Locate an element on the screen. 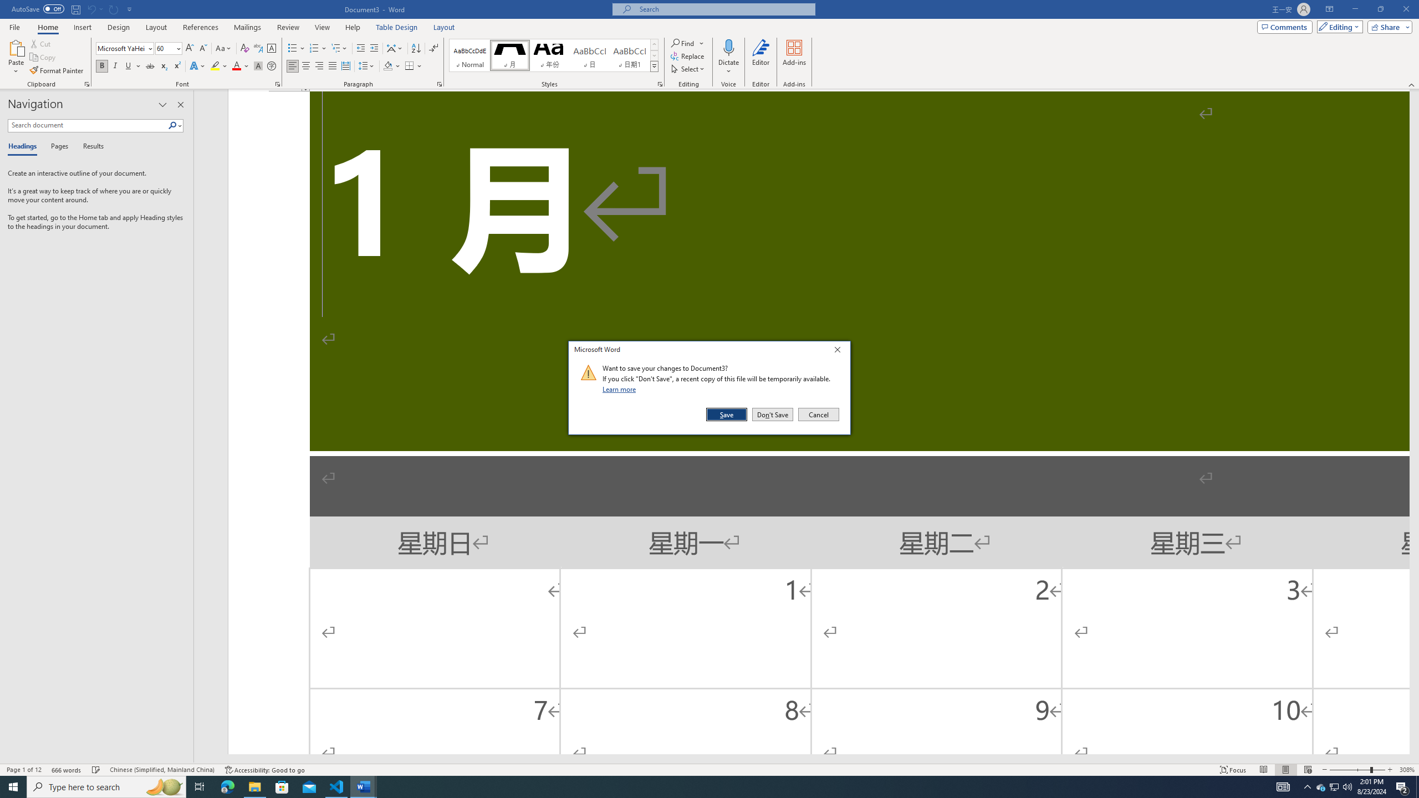 Image resolution: width=1419 pixels, height=798 pixels. Pages is located at coordinates (58, 147).